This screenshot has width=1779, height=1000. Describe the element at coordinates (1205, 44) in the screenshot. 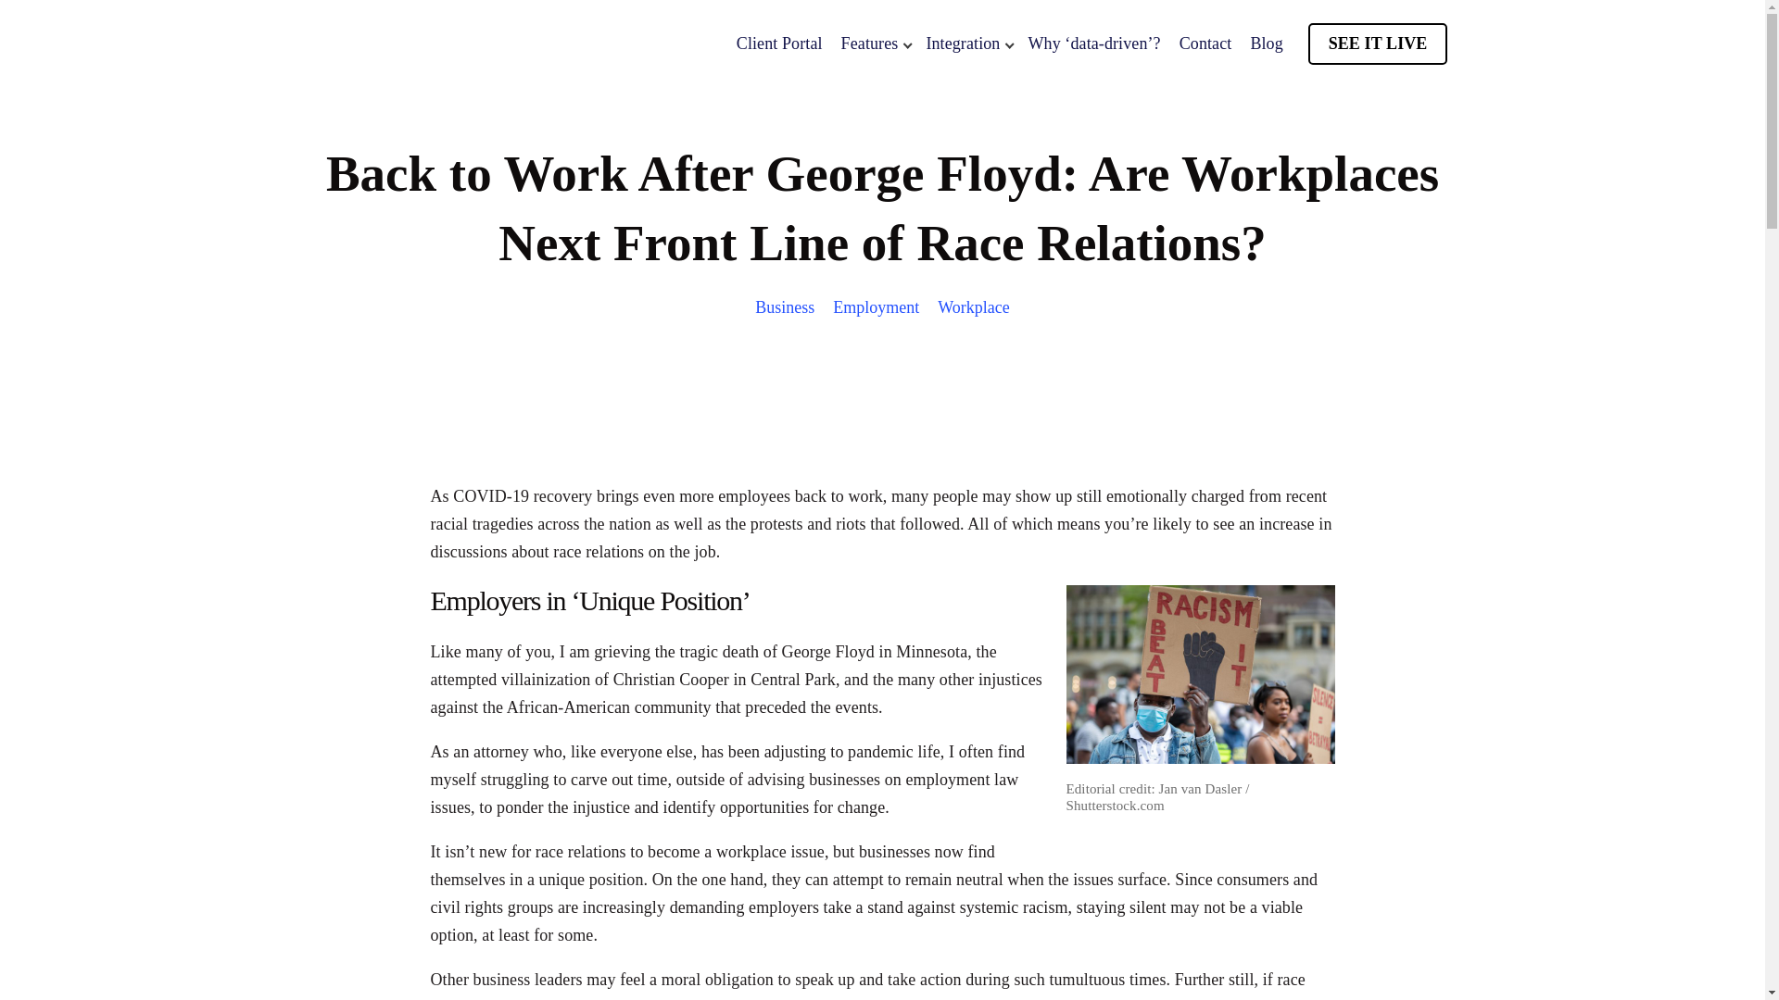

I see `Contact` at that location.